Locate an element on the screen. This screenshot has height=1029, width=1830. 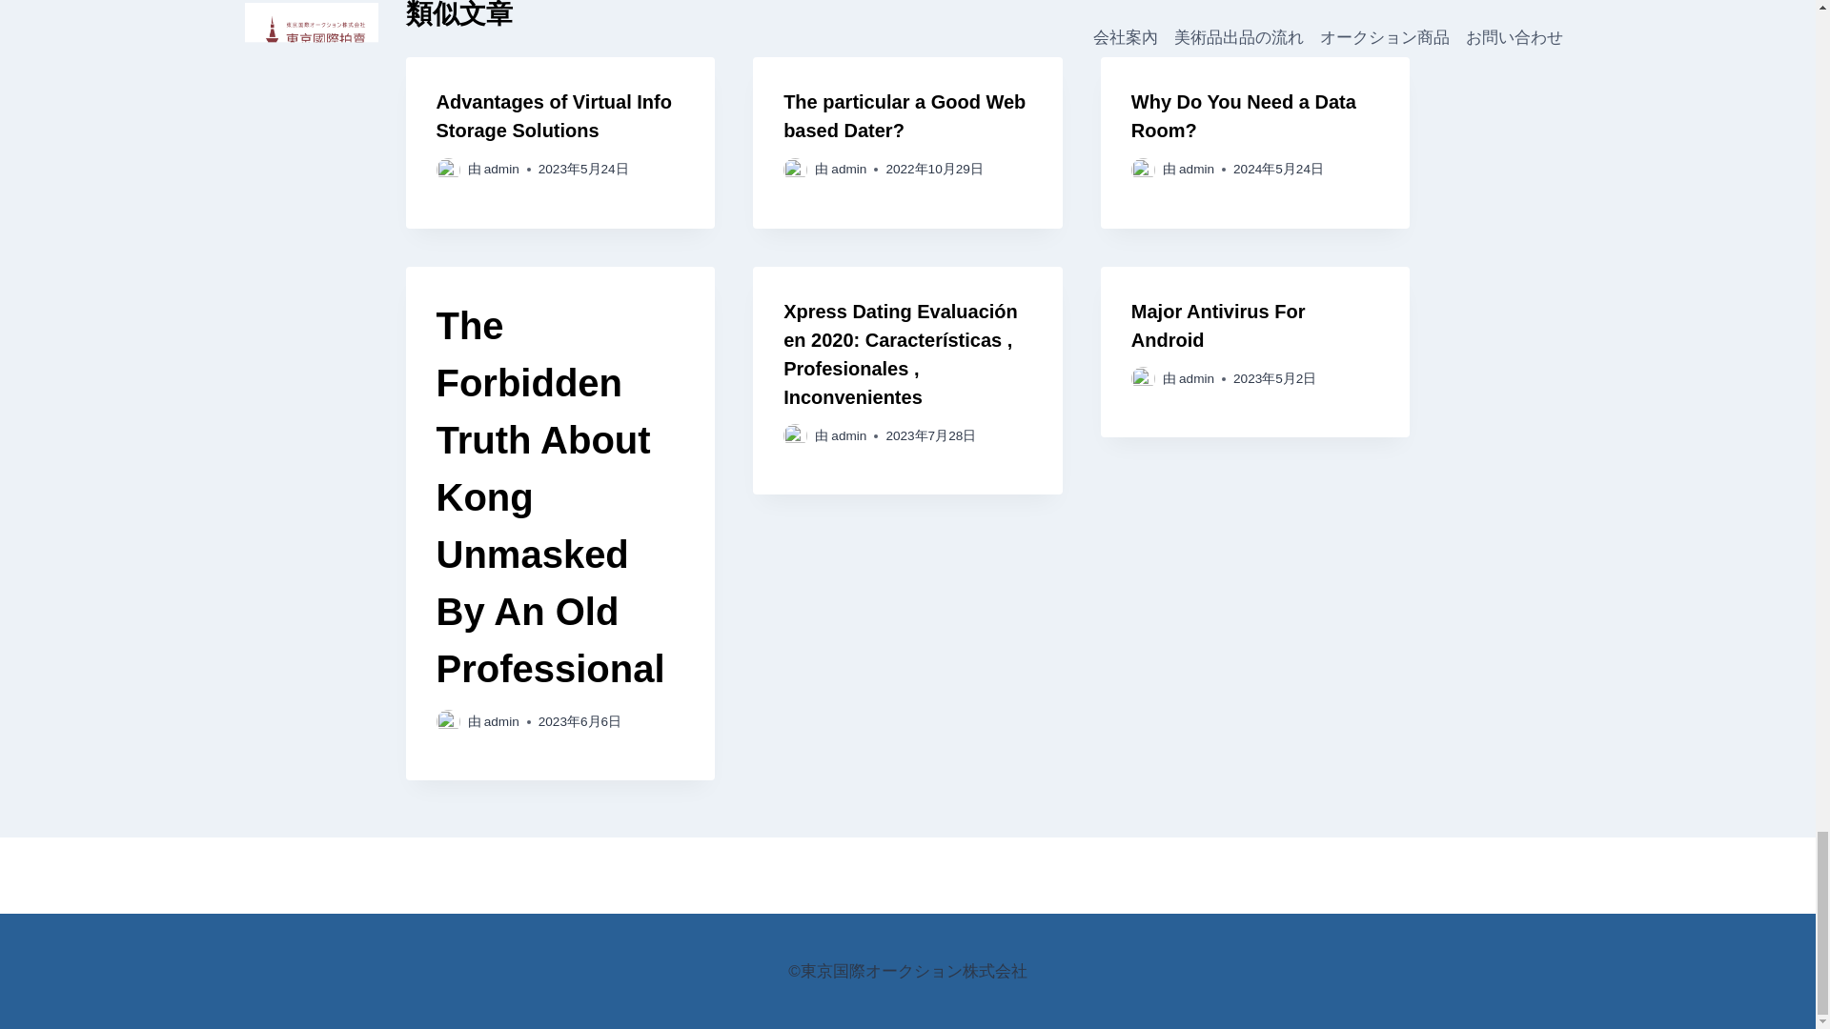
admin is located at coordinates (1196, 168).